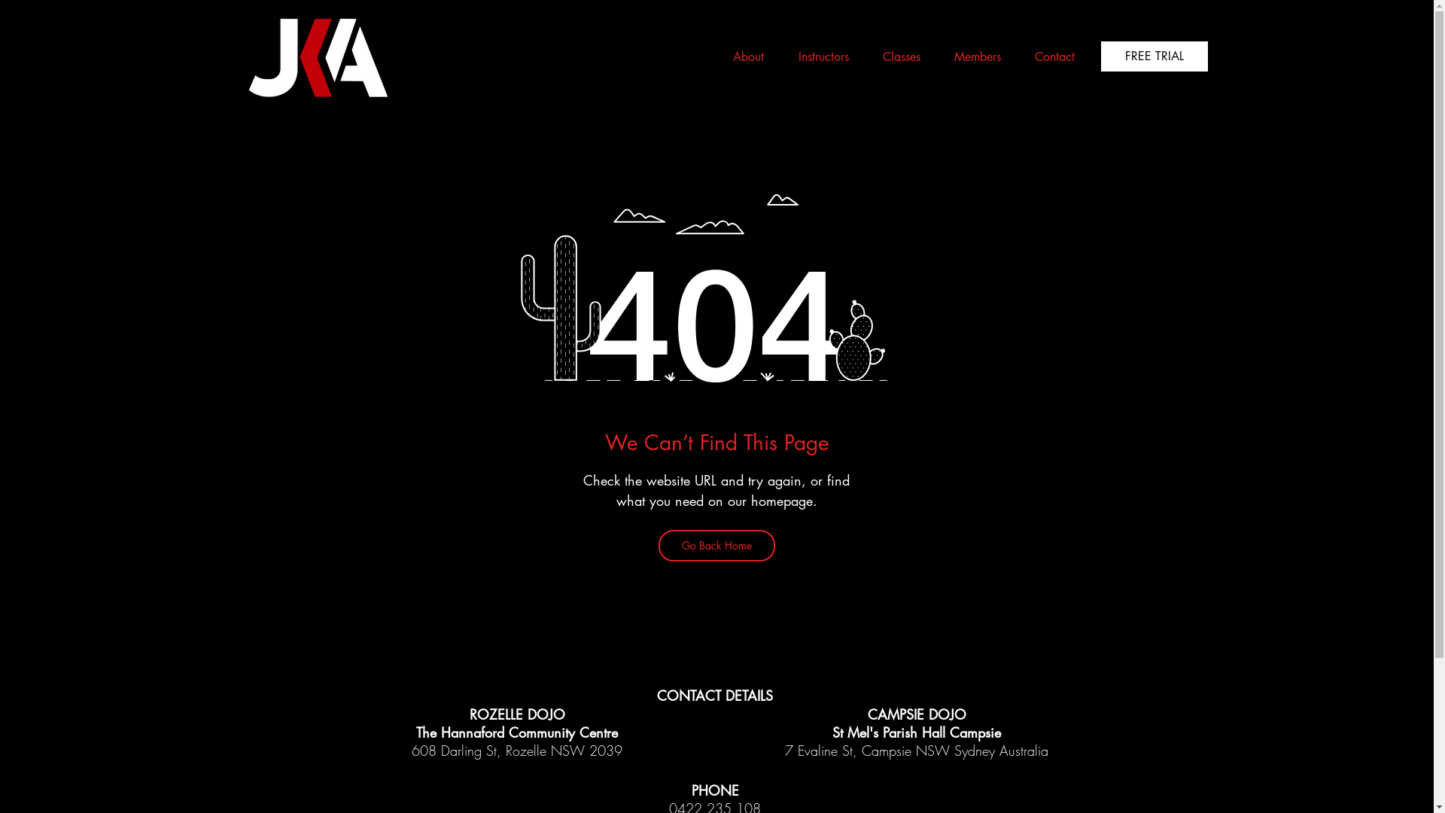  What do you see at coordinates (716, 546) in the screenshot?
I see `Go Back Home` at bounding box center [716, 546].